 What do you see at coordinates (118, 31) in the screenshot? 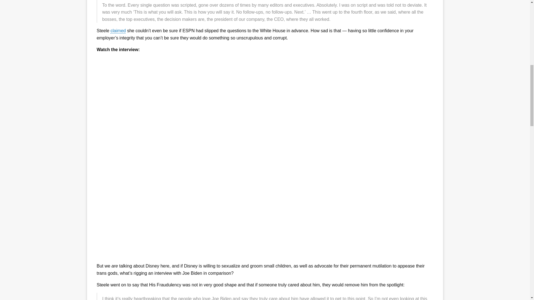
I see `claimed` at bounding box center [118, 31].